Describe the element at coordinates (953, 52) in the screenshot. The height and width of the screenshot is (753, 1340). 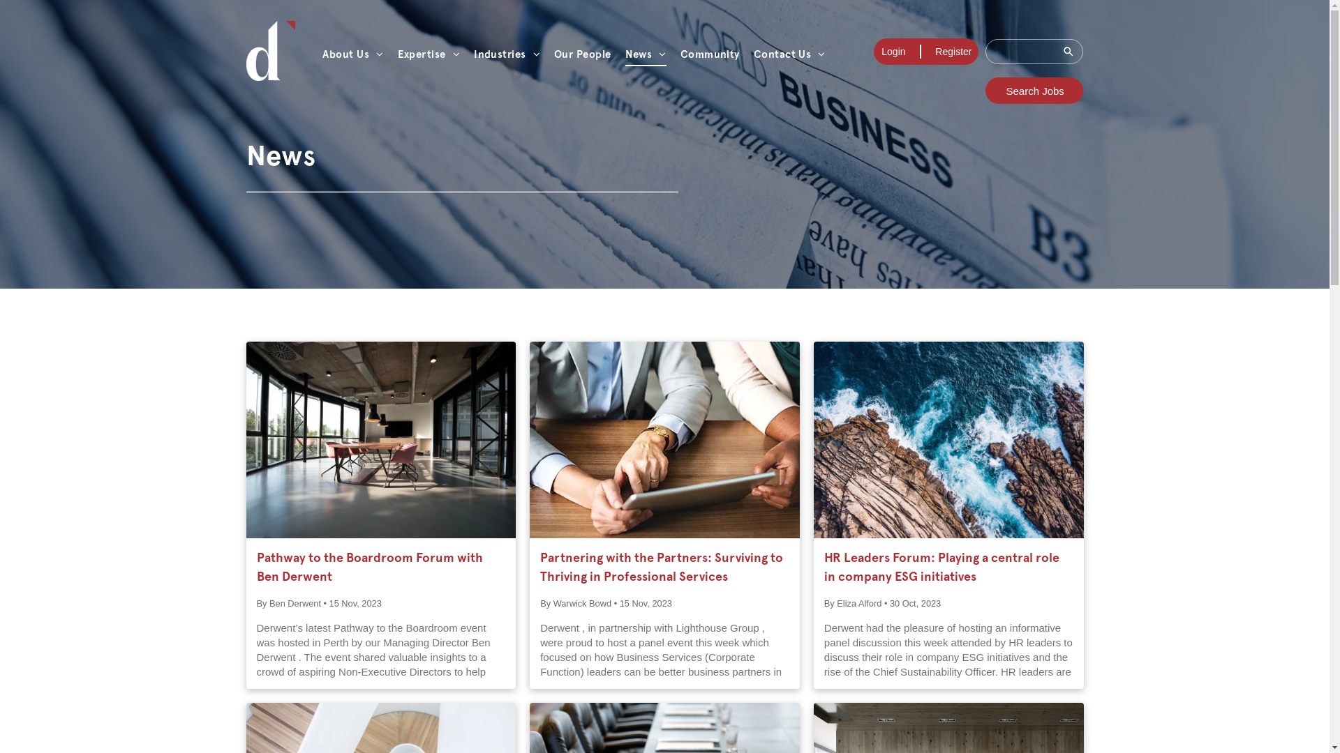
I see `Register` at that location.